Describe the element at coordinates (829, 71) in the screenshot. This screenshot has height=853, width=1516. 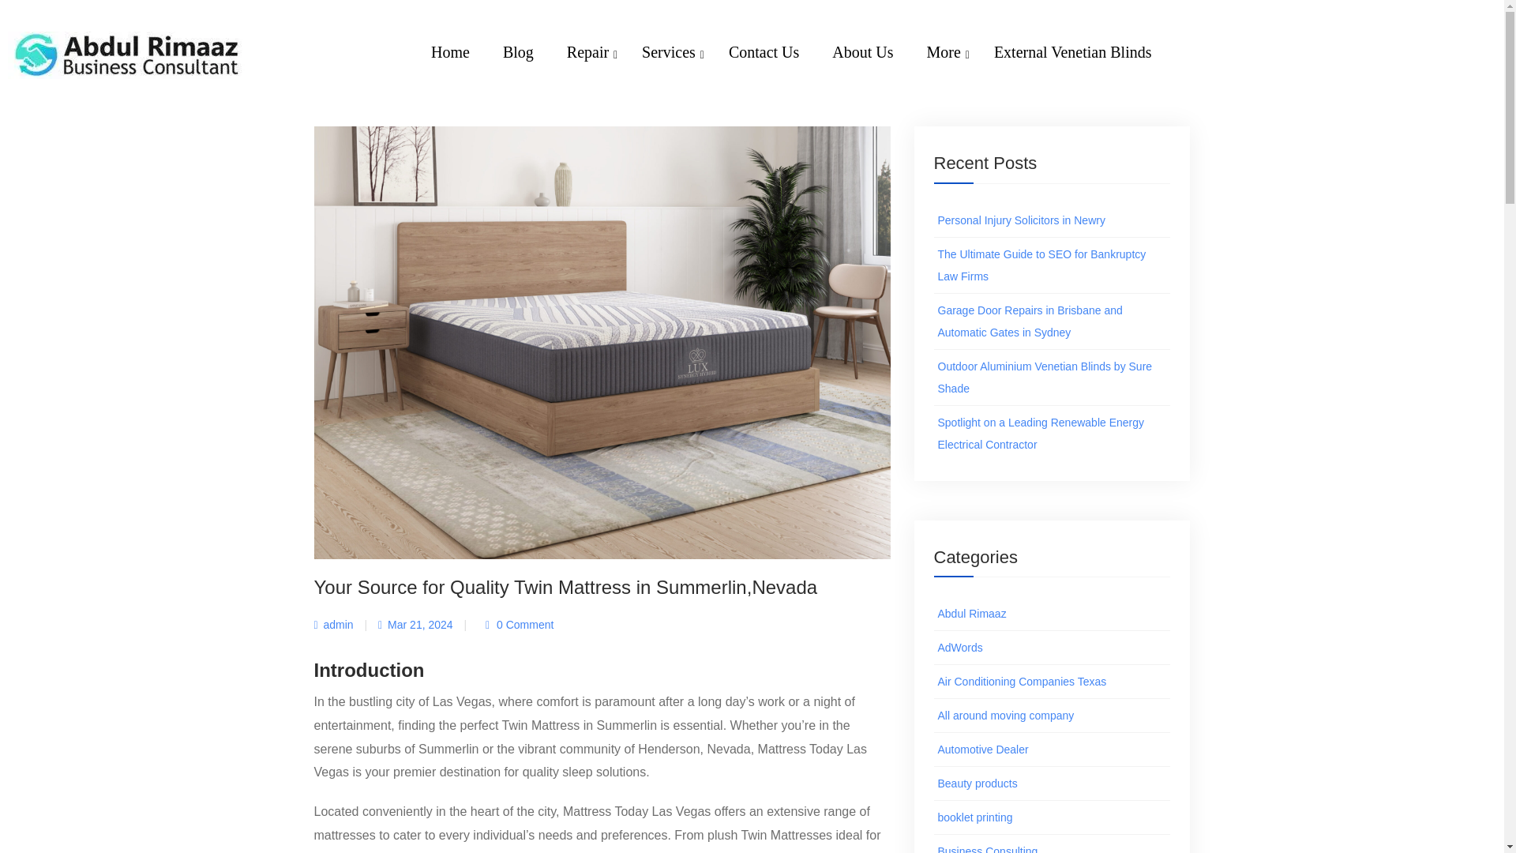
I see `Repair` at that location.